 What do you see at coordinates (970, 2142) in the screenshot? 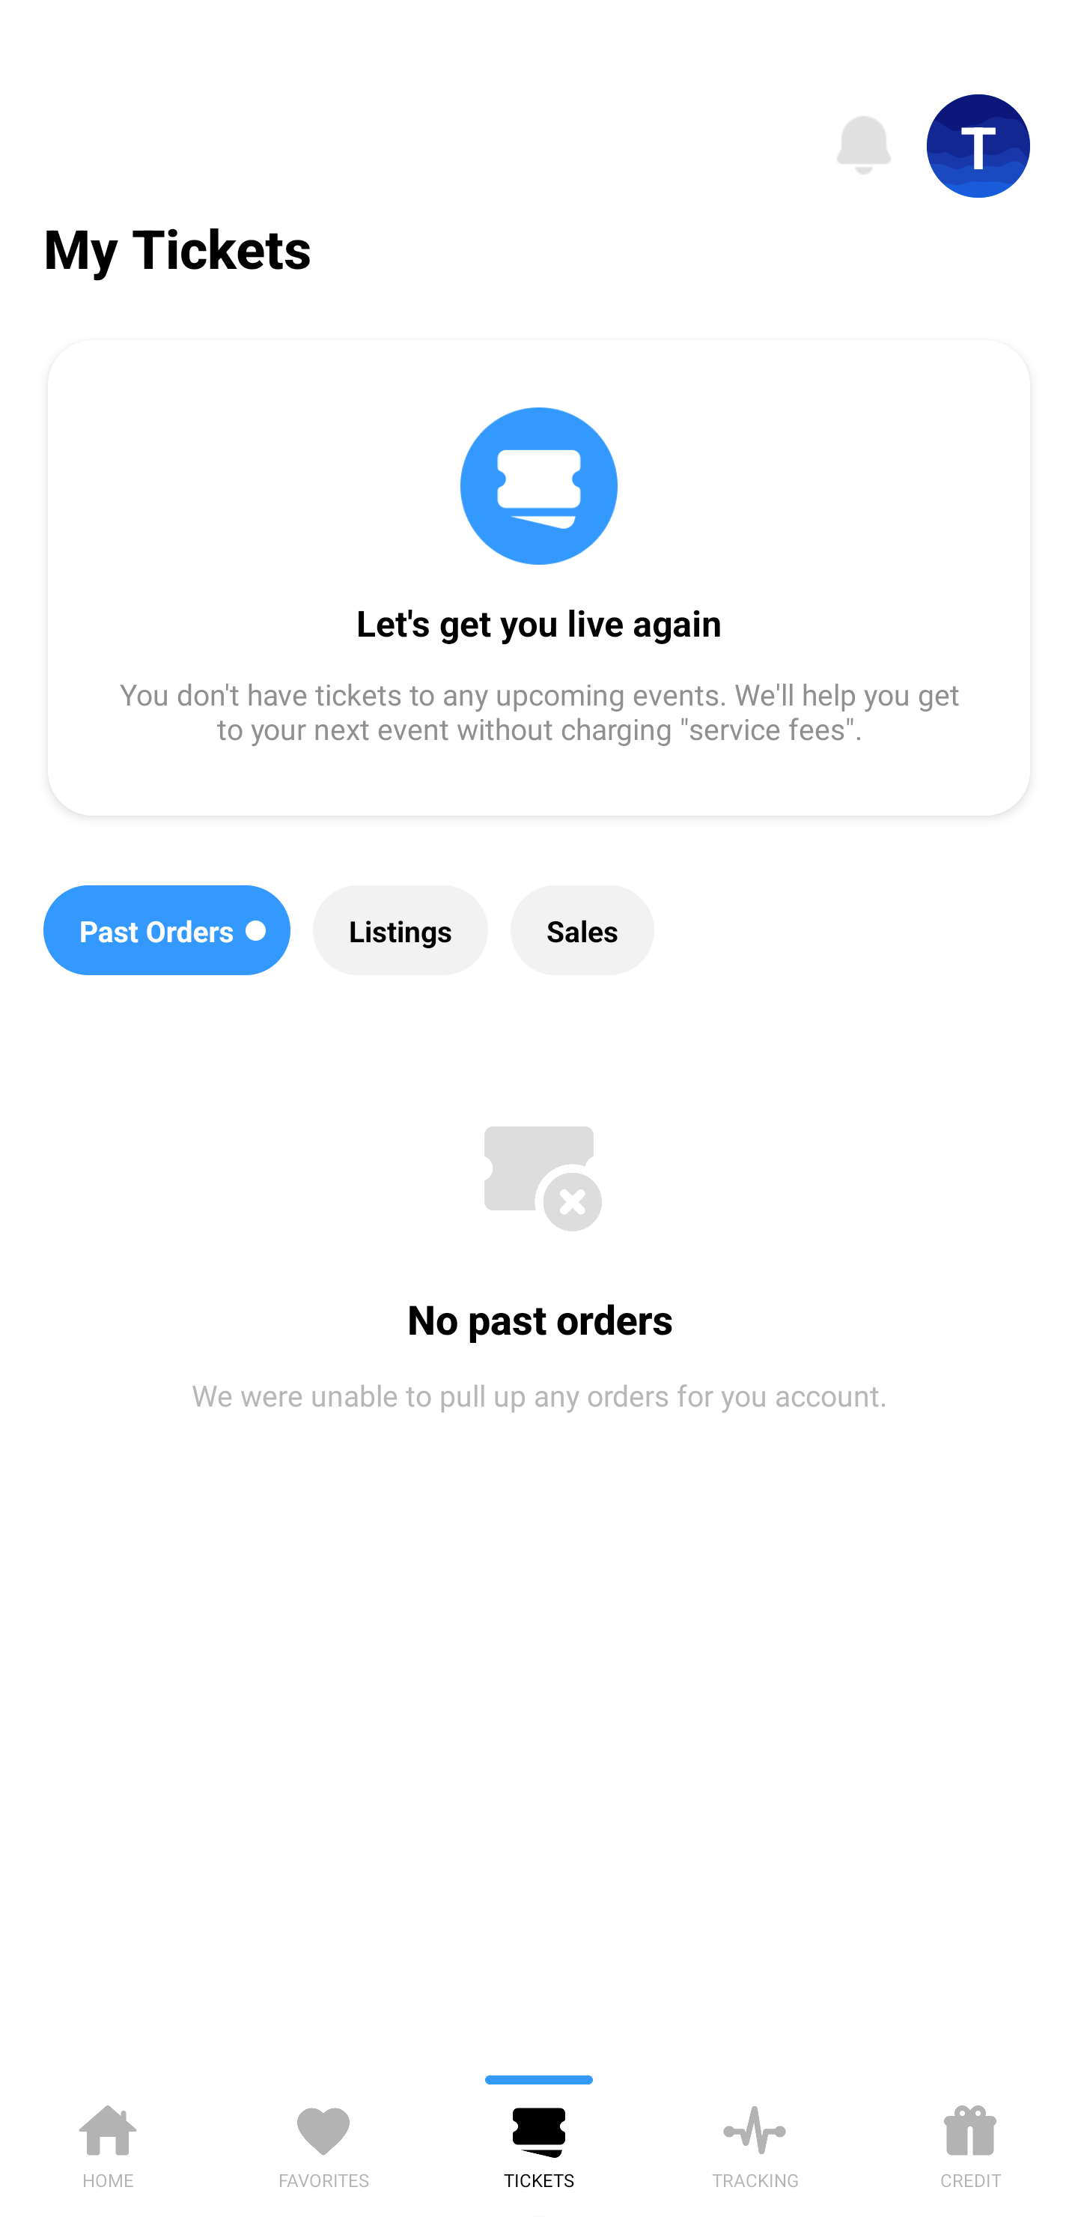
I see `CREDIT` at bounding box center [970, 2142].